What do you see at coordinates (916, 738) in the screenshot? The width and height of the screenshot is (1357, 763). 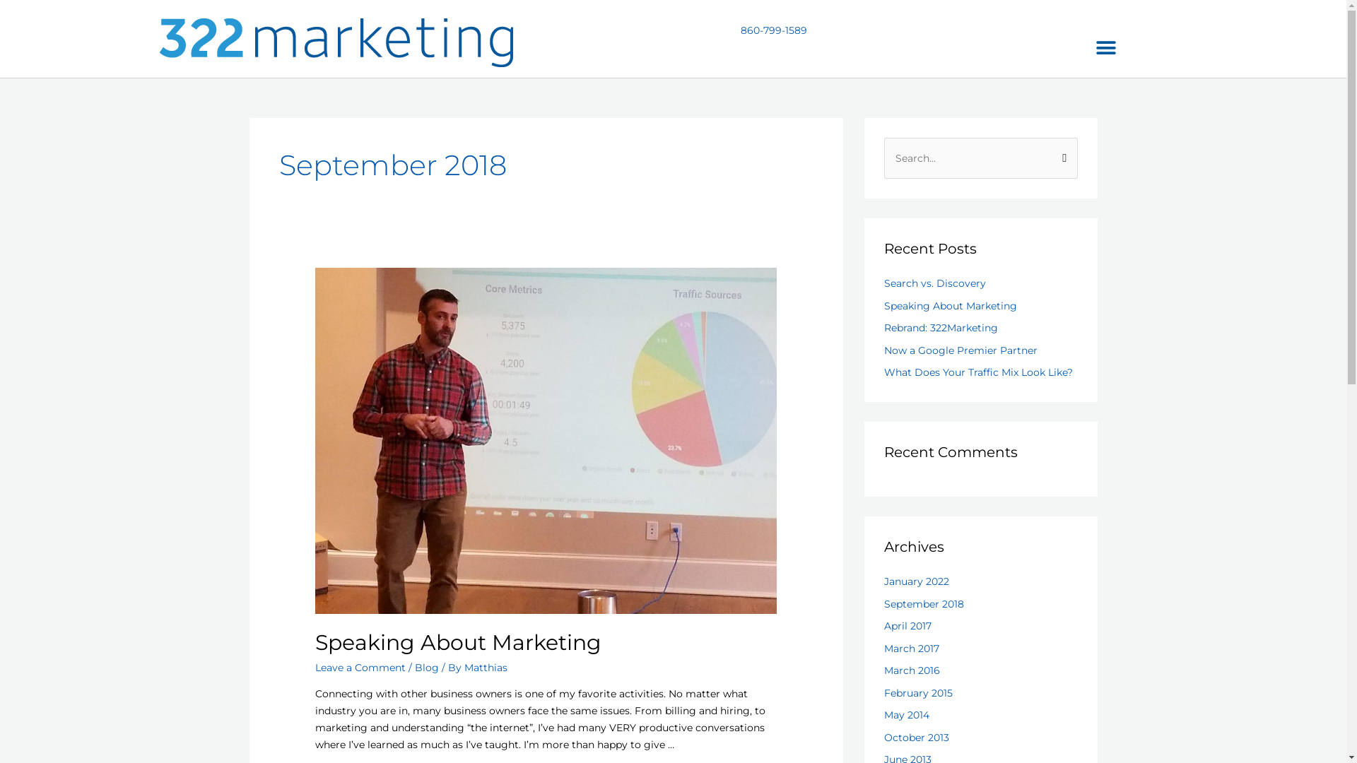 I see `October 2013` at bounding box center [916, 738].